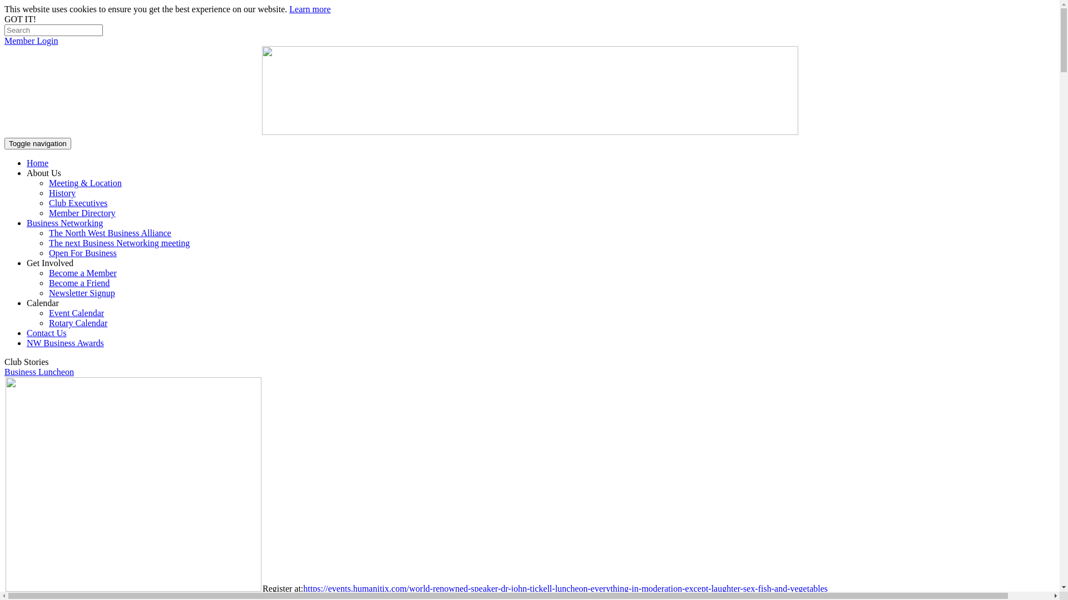 This screenshot has width=1068, height=600. Describe the element at coordinates (65, 223) in the screenshot. I see `Business Networking` at that location.